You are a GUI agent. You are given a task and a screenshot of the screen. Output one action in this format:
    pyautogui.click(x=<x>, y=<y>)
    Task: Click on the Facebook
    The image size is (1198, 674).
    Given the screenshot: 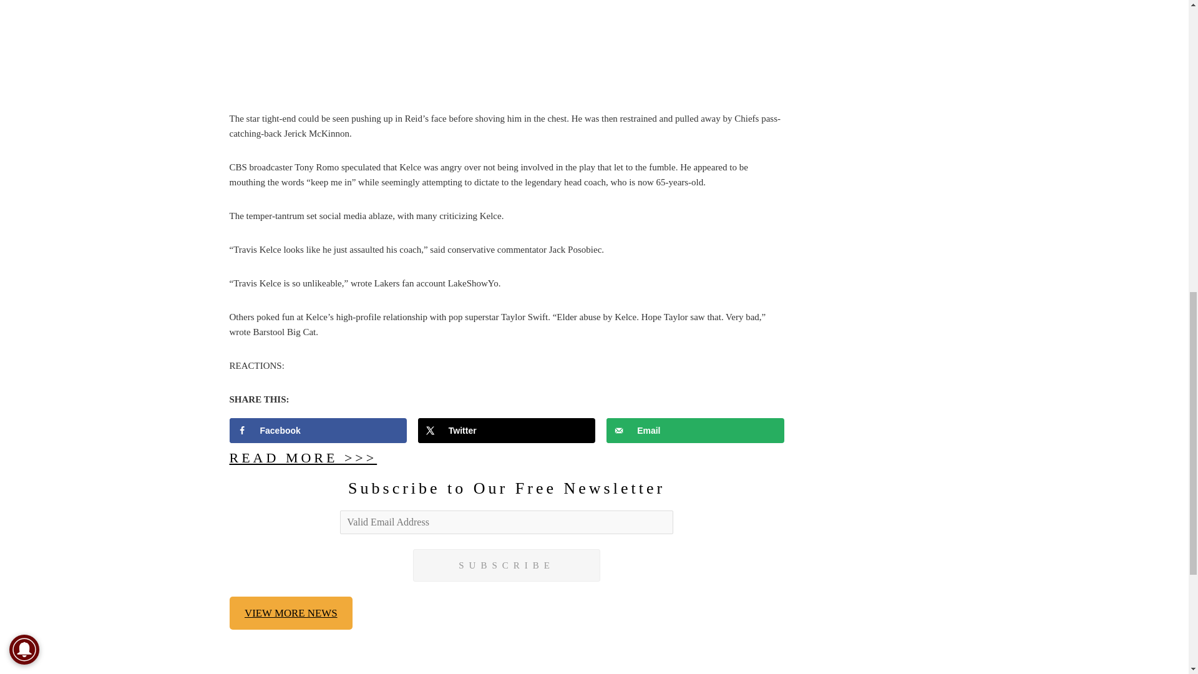 What is the action you would take?
    pyautogui.click(x=318, y=430)
    